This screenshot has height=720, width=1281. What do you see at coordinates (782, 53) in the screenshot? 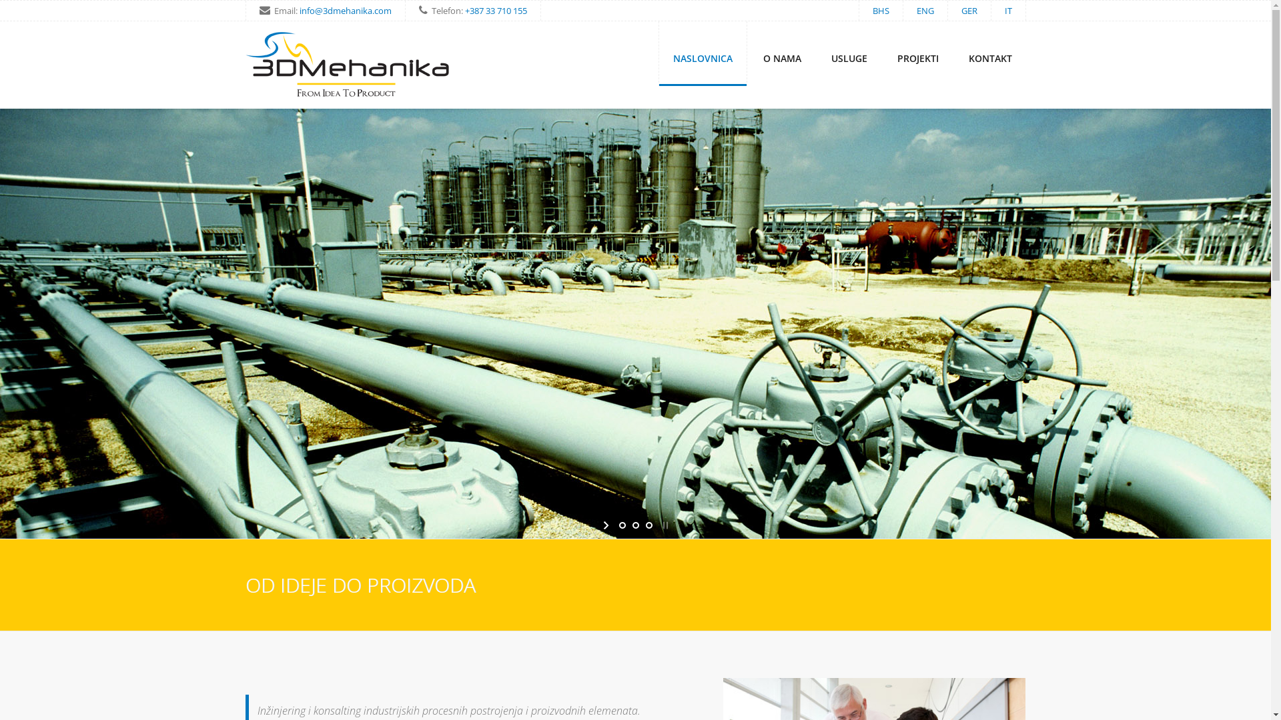
I see `O NAMA` at bounding box center [782, 53].